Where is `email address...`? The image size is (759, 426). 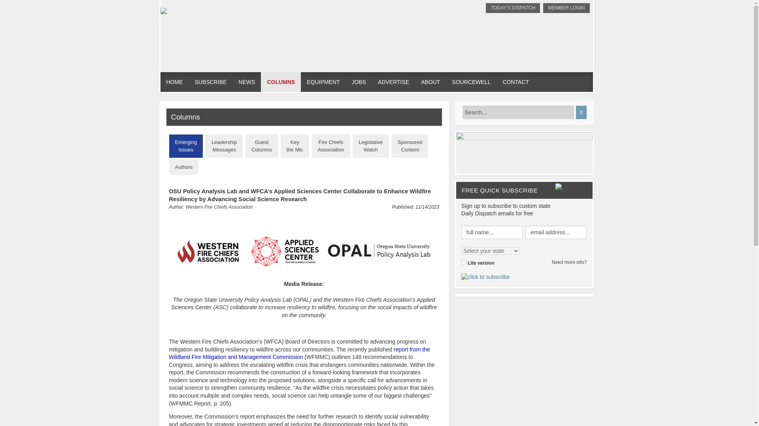
email address... is located at coordinates (518, 112).